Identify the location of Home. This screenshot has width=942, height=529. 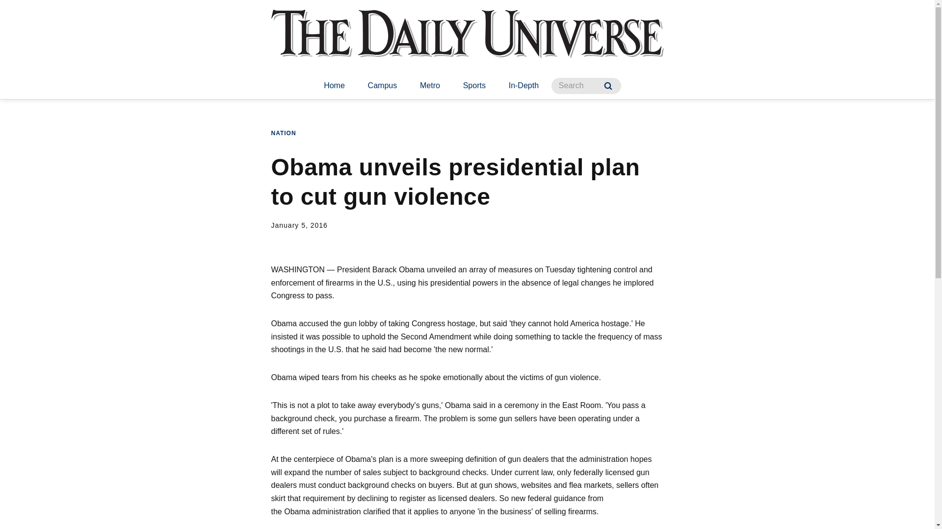
(334, 86).